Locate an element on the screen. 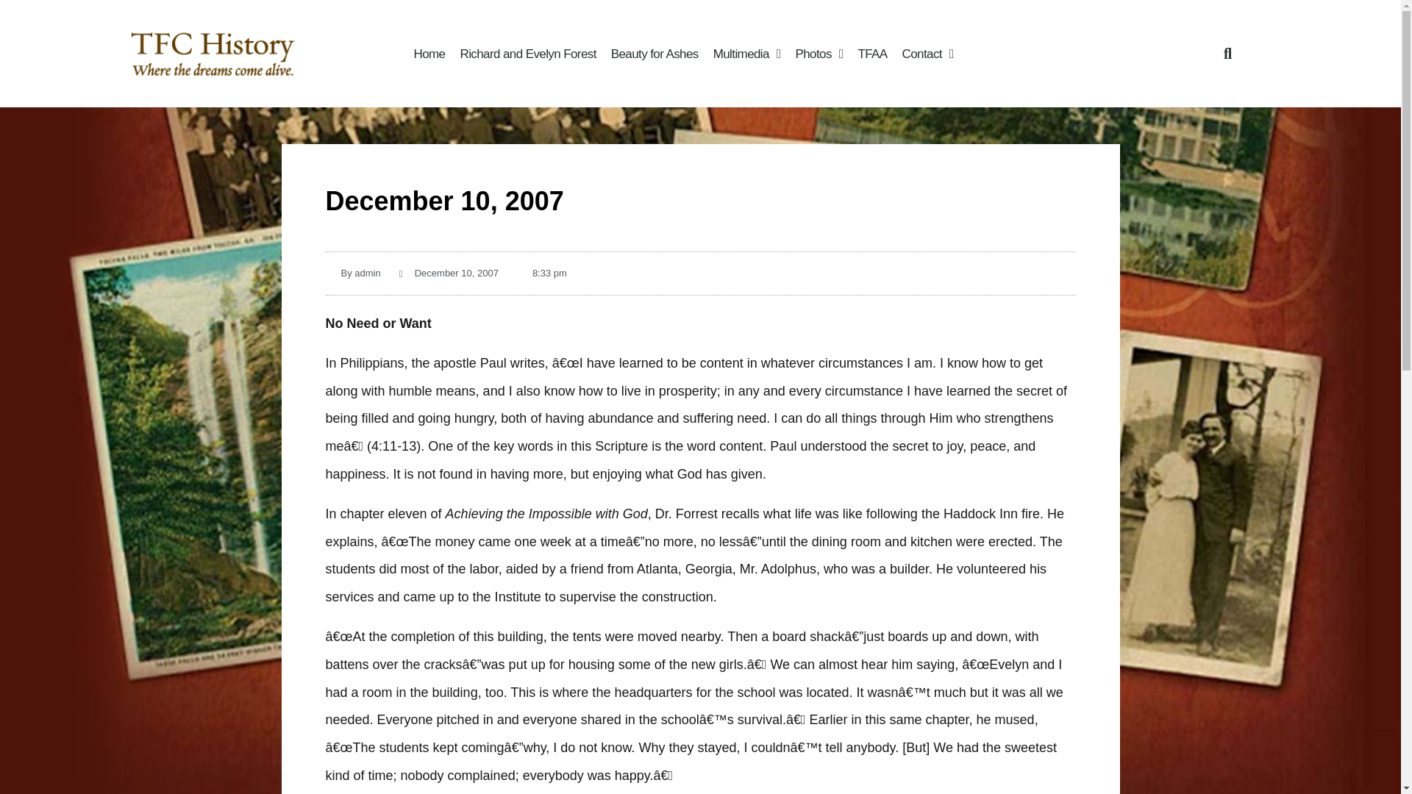  By admin is located at coordinates (352, 273).